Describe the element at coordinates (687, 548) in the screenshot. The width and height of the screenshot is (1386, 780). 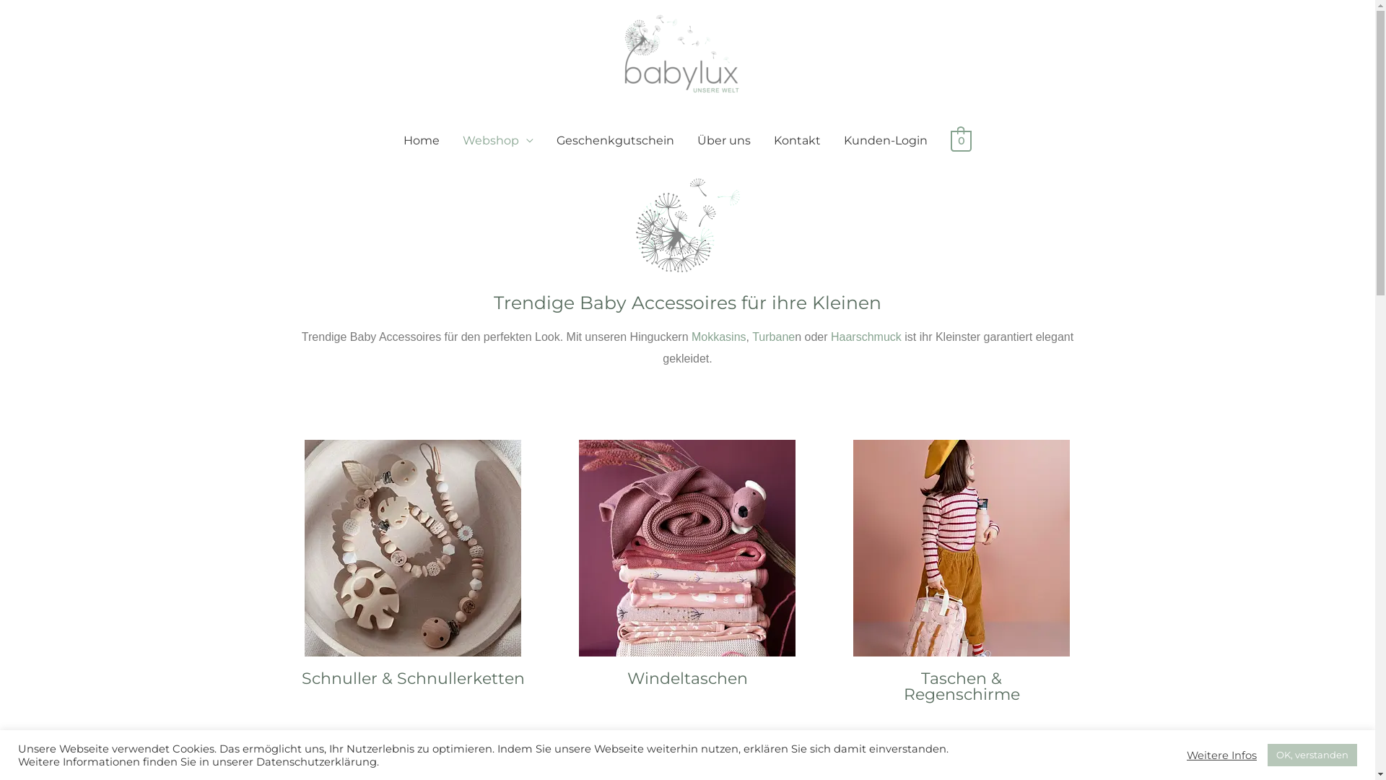
I see `Babylux_Windeltaschen_Fresk` at that location.